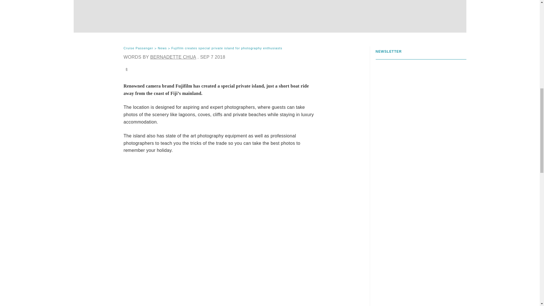 Image resolution: width=544 pixels, height=306 pixels. I want to click on Cruise Passenger, so click(138, 48).